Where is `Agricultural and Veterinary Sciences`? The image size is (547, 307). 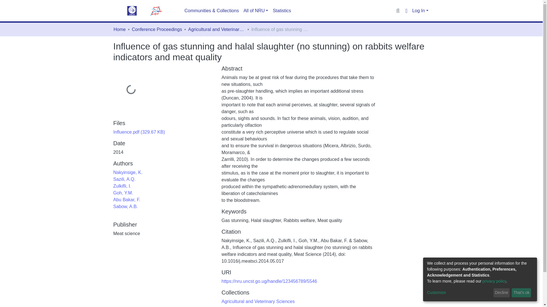
Agricultural and Veterinary Sciences is located at coordinates (217, 29).